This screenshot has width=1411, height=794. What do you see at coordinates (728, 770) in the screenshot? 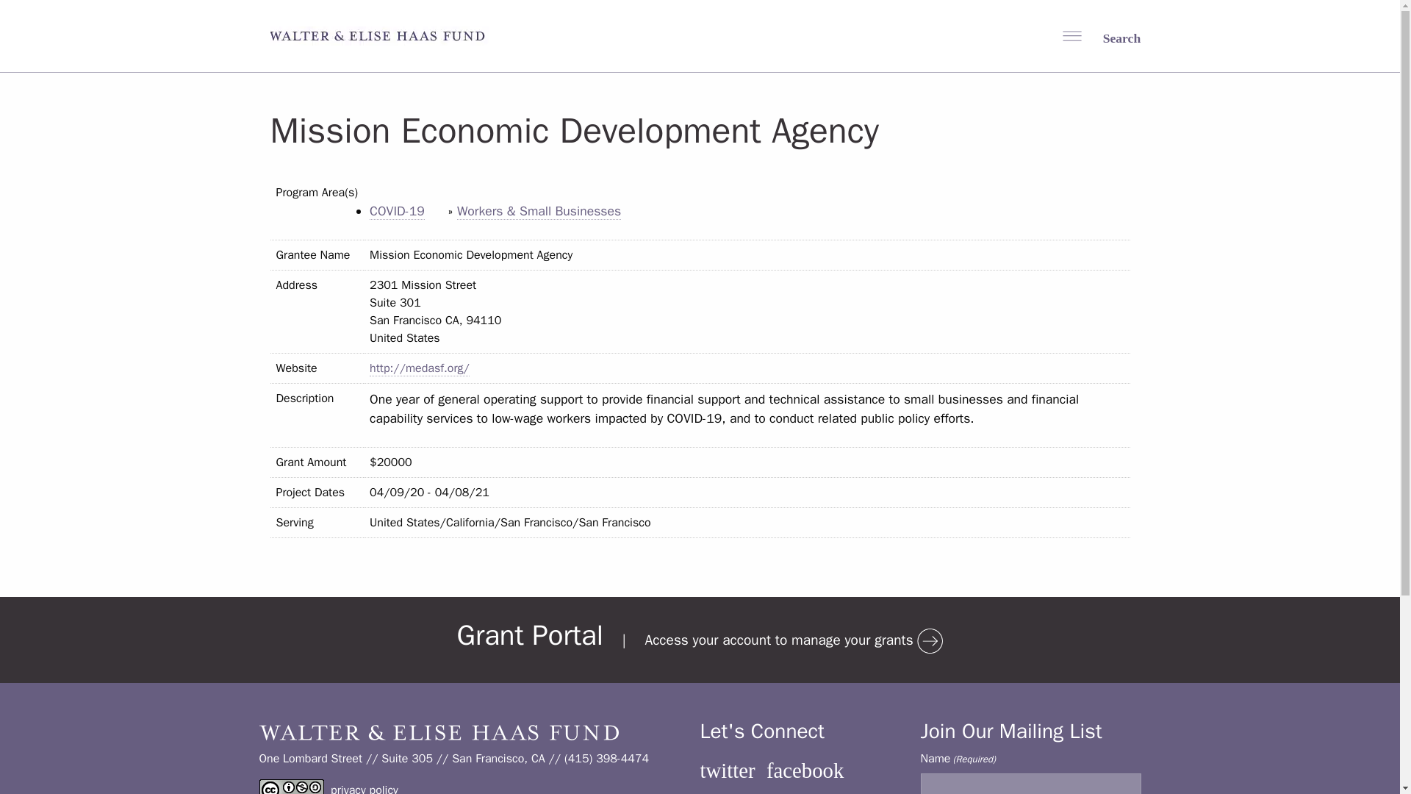
I see `twitter` at bounding box center [728, 770].